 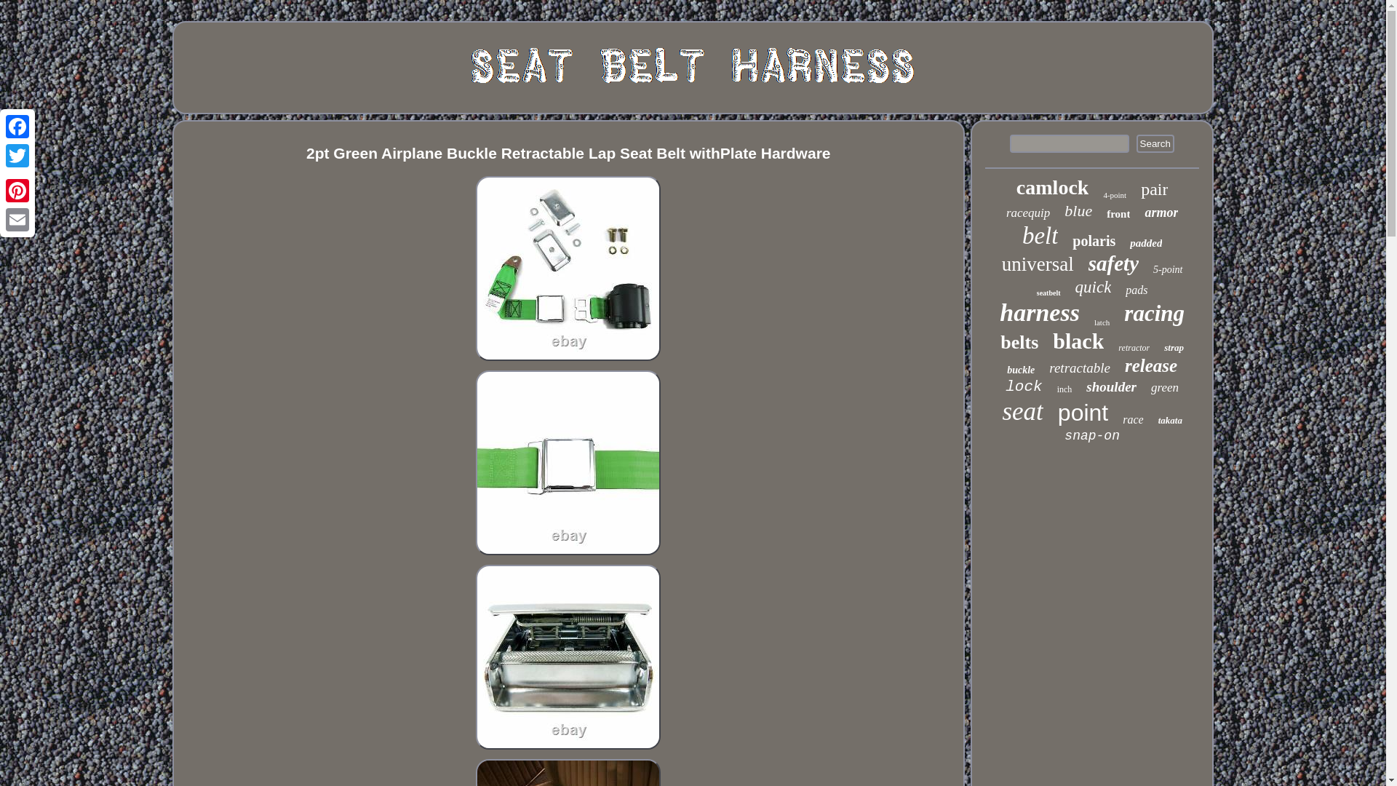 What do you see at coordinates (1040, 236) in the screenshot?
I see `belt` at bounding box center [1040, 236].